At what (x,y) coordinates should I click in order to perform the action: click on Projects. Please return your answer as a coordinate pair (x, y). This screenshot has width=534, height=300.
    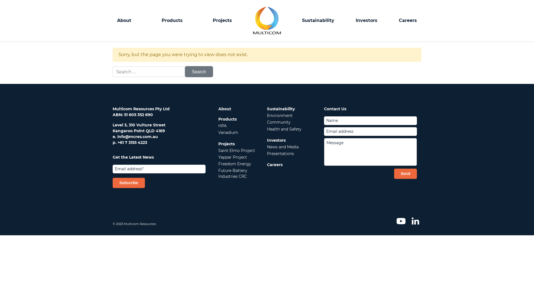
    Looking at the image, I should click on (222, 21).